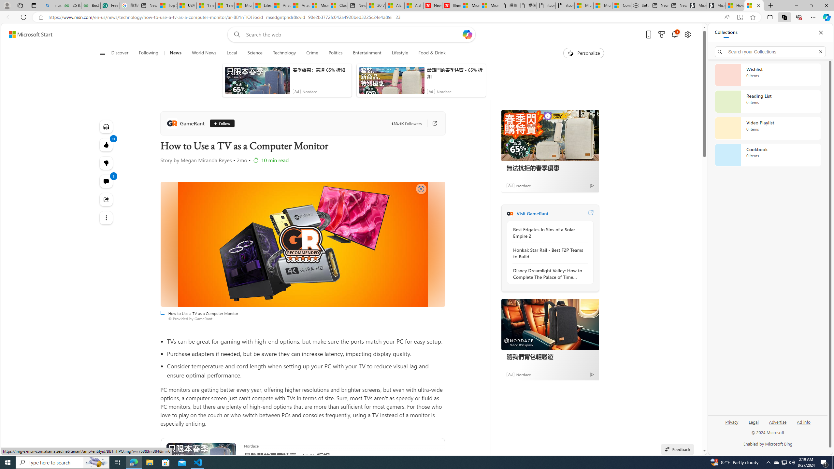  Describe the element at coordinates (106, 200) in the screenshot. I see `Share this story` at that location.